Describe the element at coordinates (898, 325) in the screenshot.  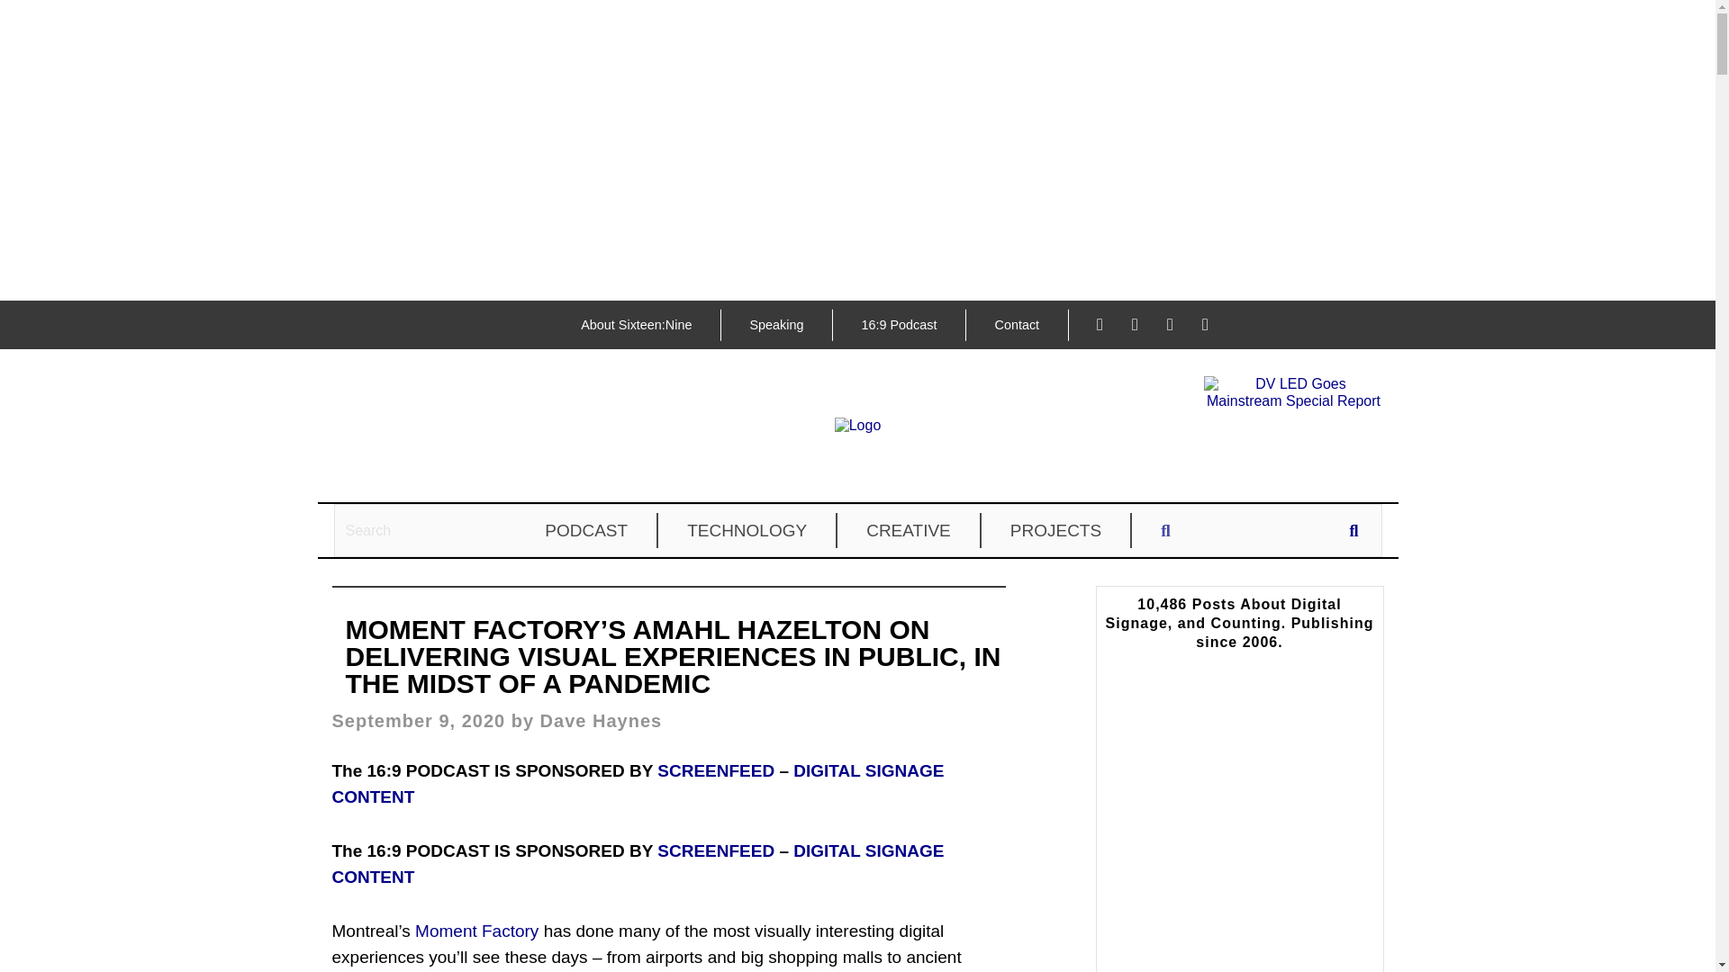
I see `16:9 Podcast` at that location.